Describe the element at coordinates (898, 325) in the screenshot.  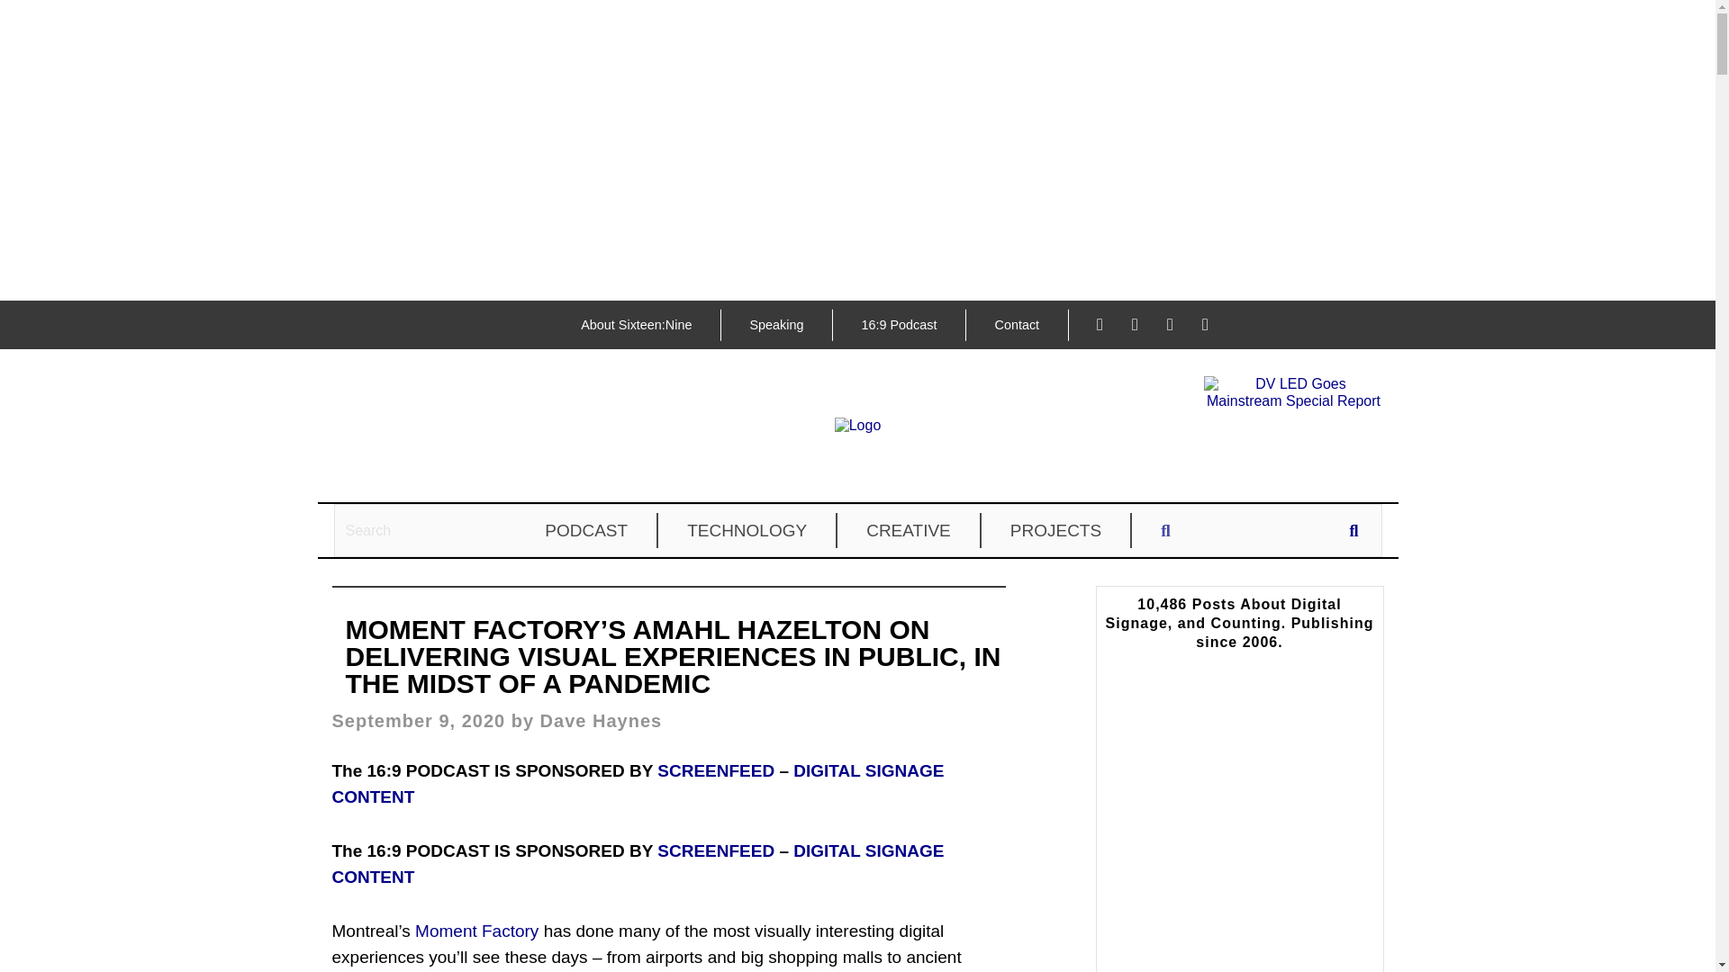
I see `16:9 Podcast` at that location.